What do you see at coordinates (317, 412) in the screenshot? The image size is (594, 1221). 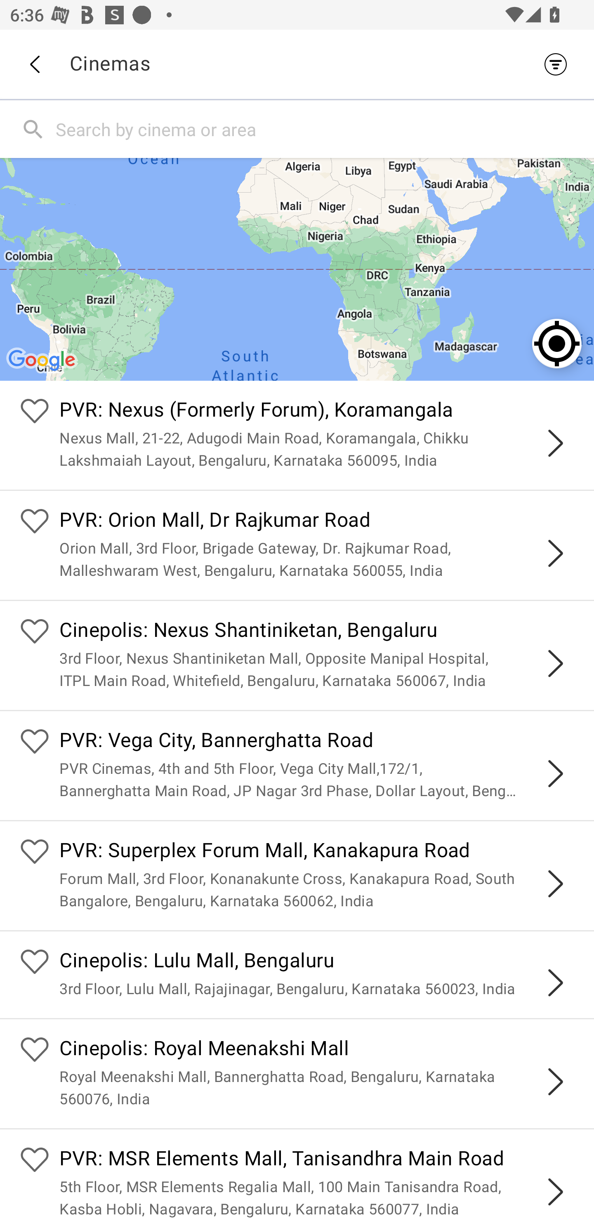 I see `PVR: Nexus (Formerly Forum), Koramangala` at bounding box center [317, 412].